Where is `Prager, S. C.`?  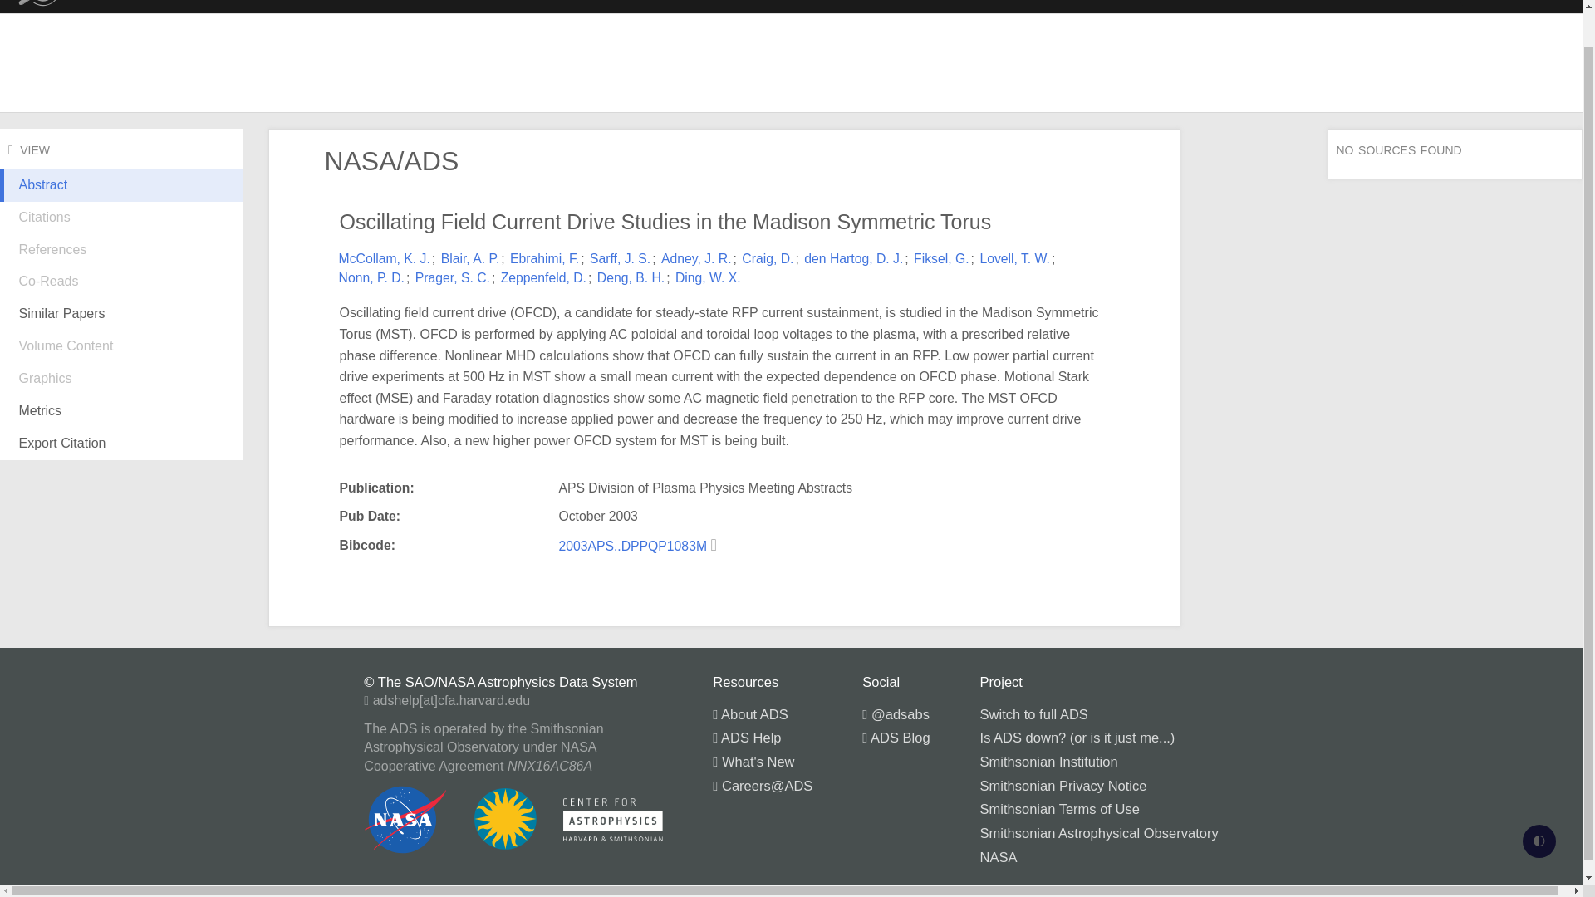 Prager, S. C. is located at coordinates (452, 277).